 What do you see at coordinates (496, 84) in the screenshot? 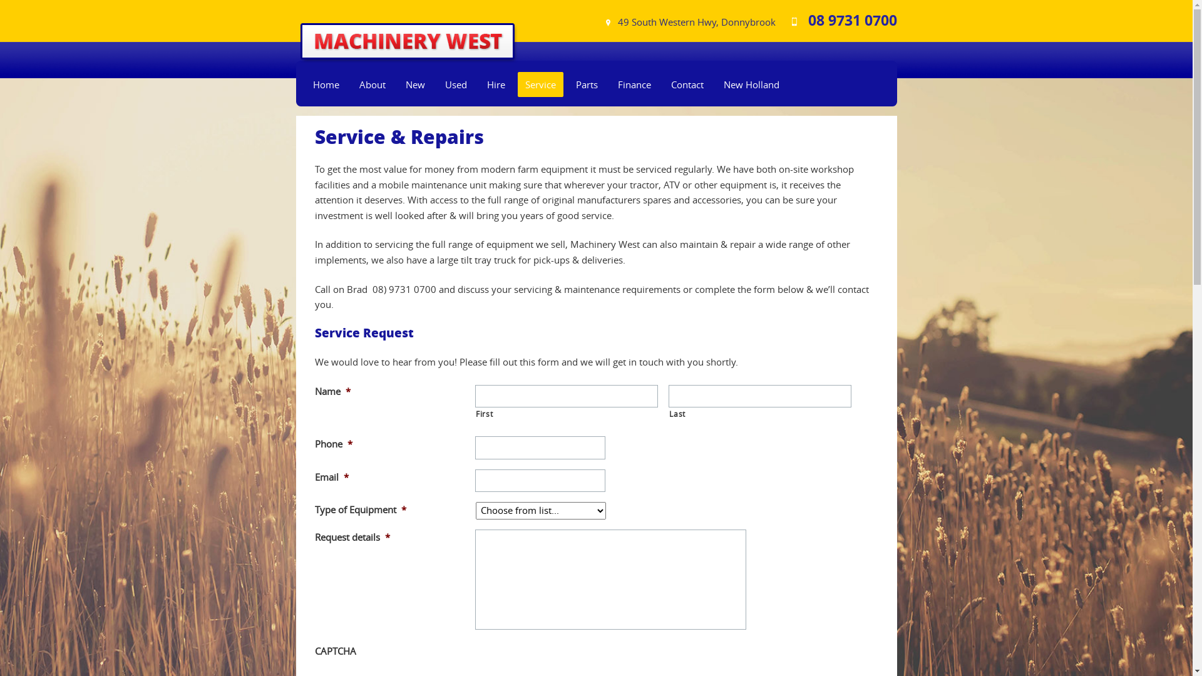
I see `Hire` at bounding box center [496, 84].